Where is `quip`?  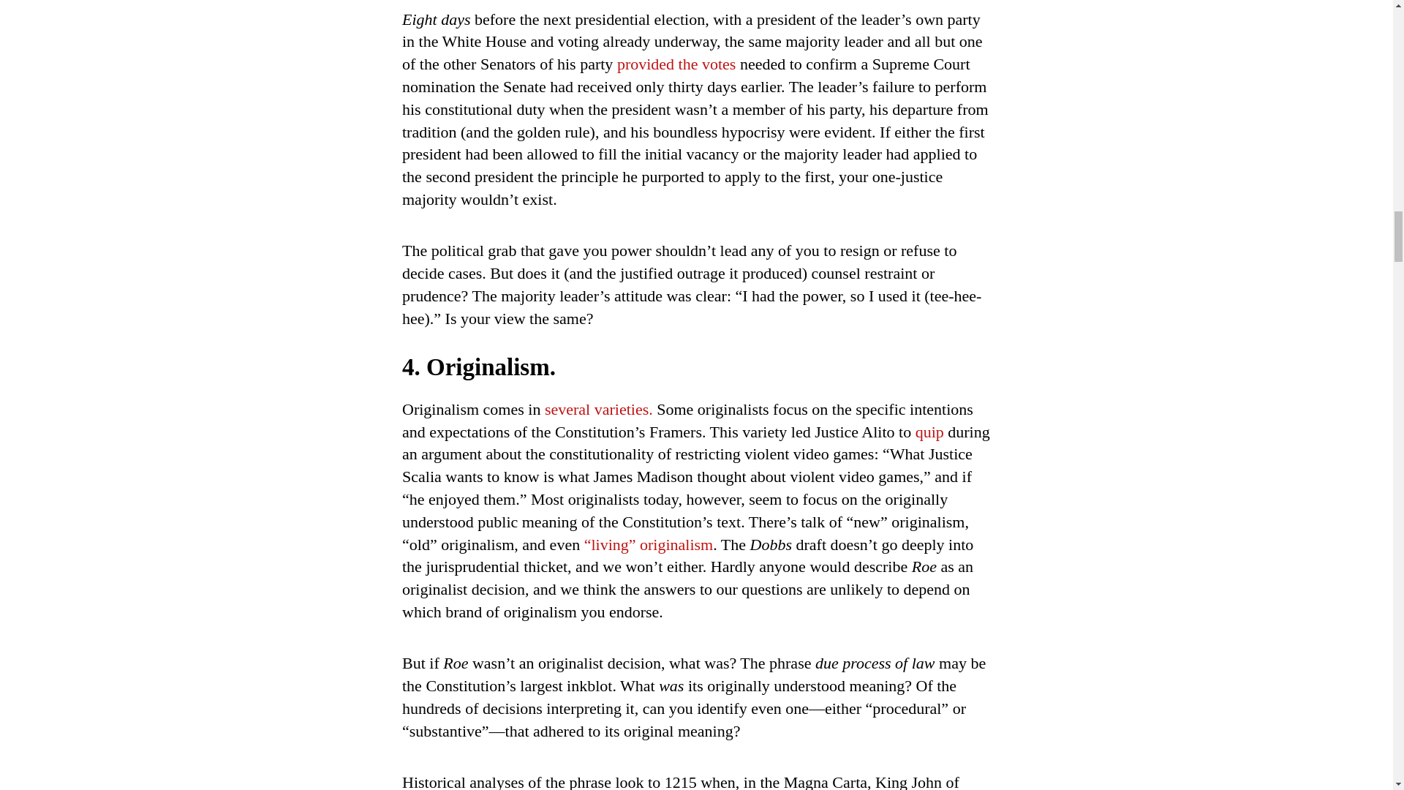
quip is located at coordinates (929, 432).